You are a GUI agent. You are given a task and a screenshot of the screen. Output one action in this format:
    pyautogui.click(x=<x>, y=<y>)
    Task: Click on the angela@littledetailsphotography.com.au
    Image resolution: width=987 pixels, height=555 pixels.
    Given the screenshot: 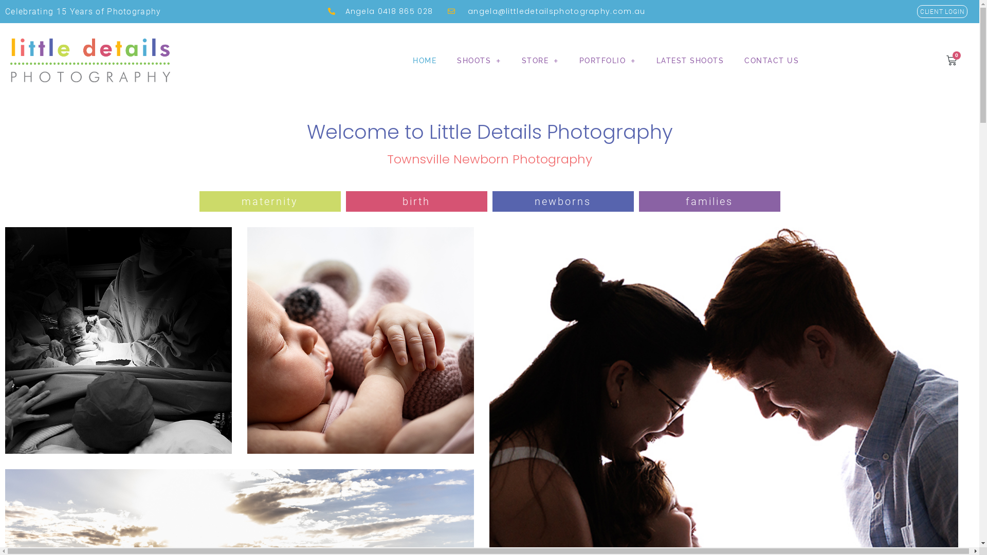 What is the action you would take?
    pyautogui.click(x=546, y=11)
    